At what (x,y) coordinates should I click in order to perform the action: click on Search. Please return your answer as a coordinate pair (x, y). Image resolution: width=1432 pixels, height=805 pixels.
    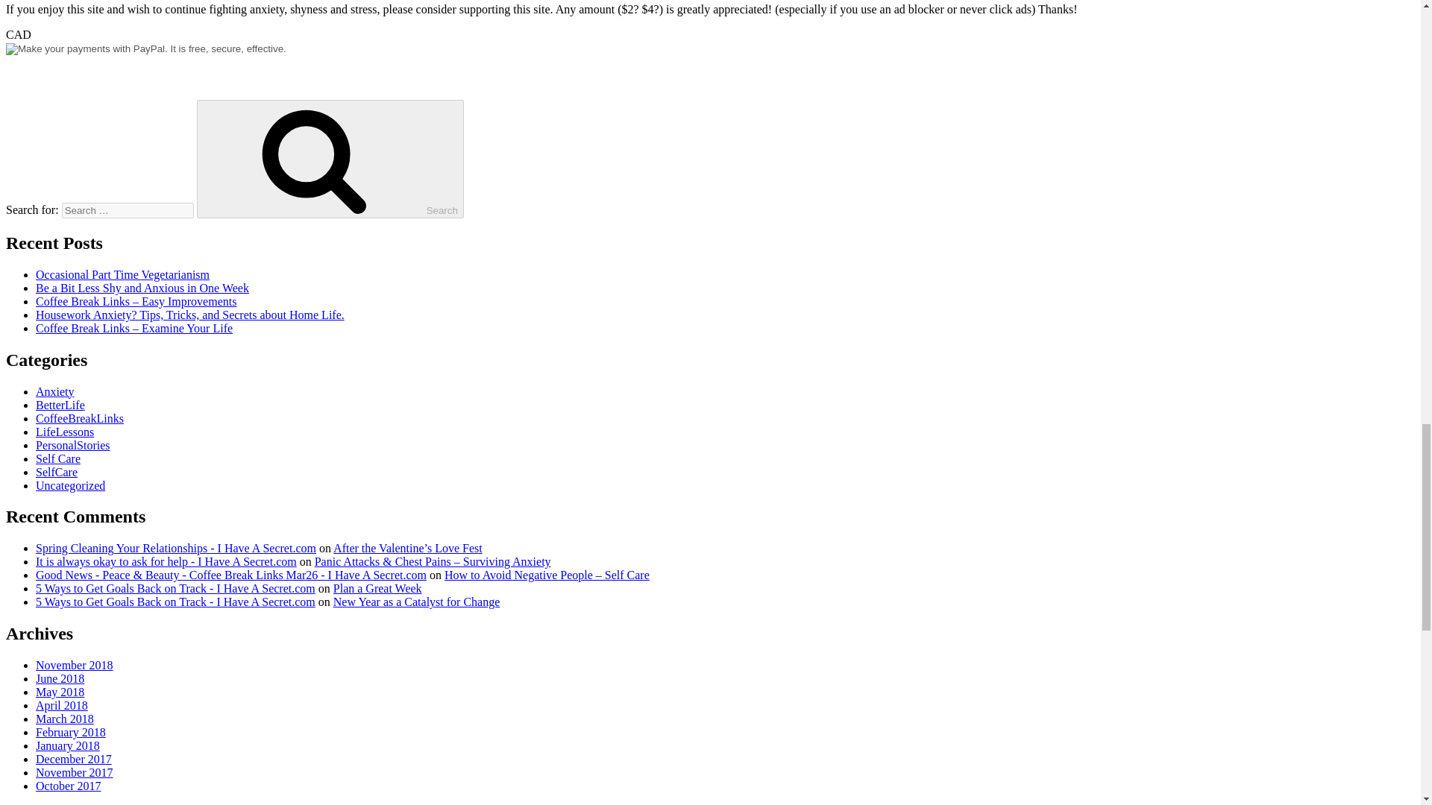
    Looking at the image, I should click on (330, 158).